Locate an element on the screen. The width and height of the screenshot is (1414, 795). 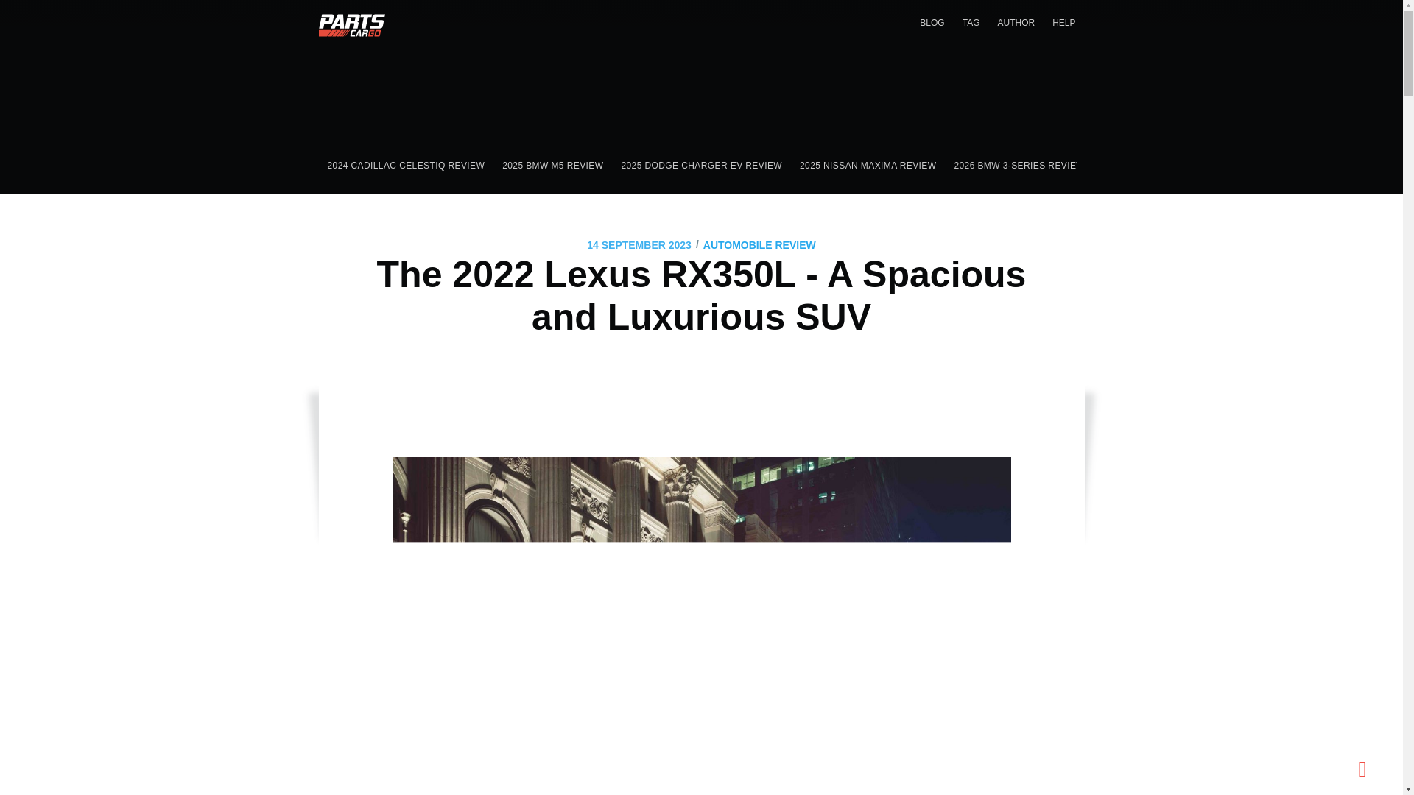
2026 BMW 3-SERIES REVIEW is located at coordinates (1019, 166).